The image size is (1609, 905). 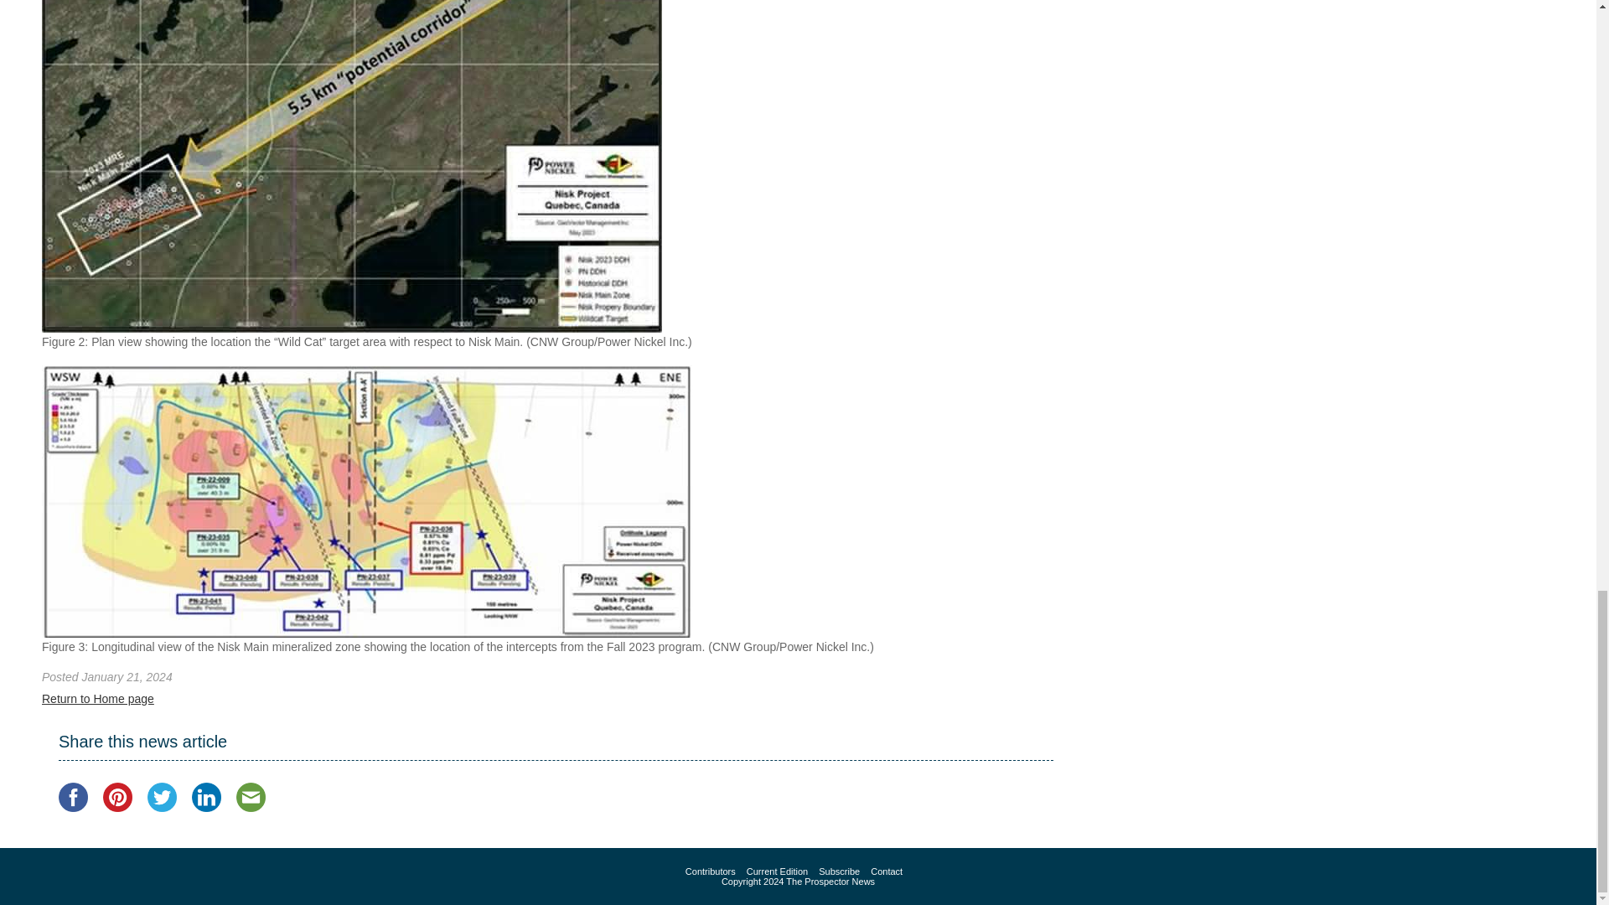 I want to click on Return to Home page, so click(x=97, y=699).